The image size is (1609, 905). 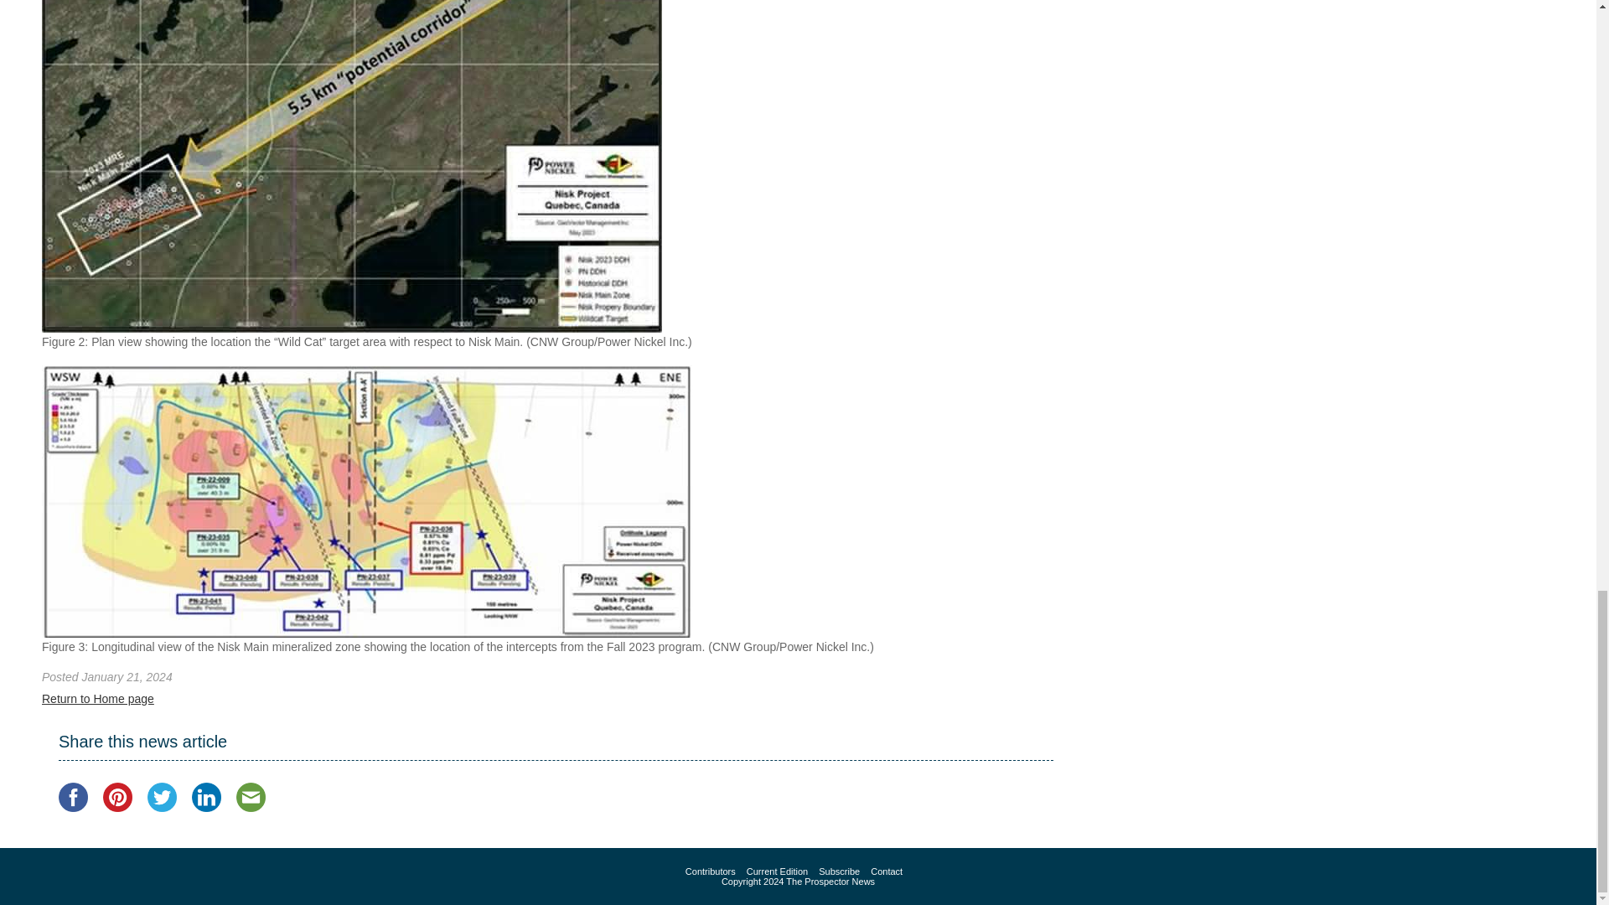 I want to click on Return to Home page, so click(x=97, y=699).